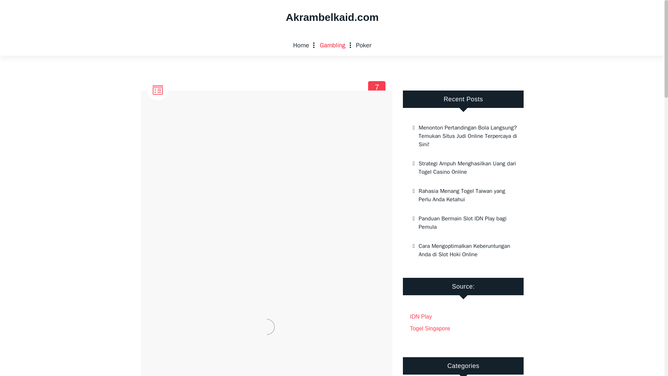 This screenshot has width=668, height=376. I want to click on Panduan Bermain Slot IDN Play bagi Pemula, so click(363, 45).